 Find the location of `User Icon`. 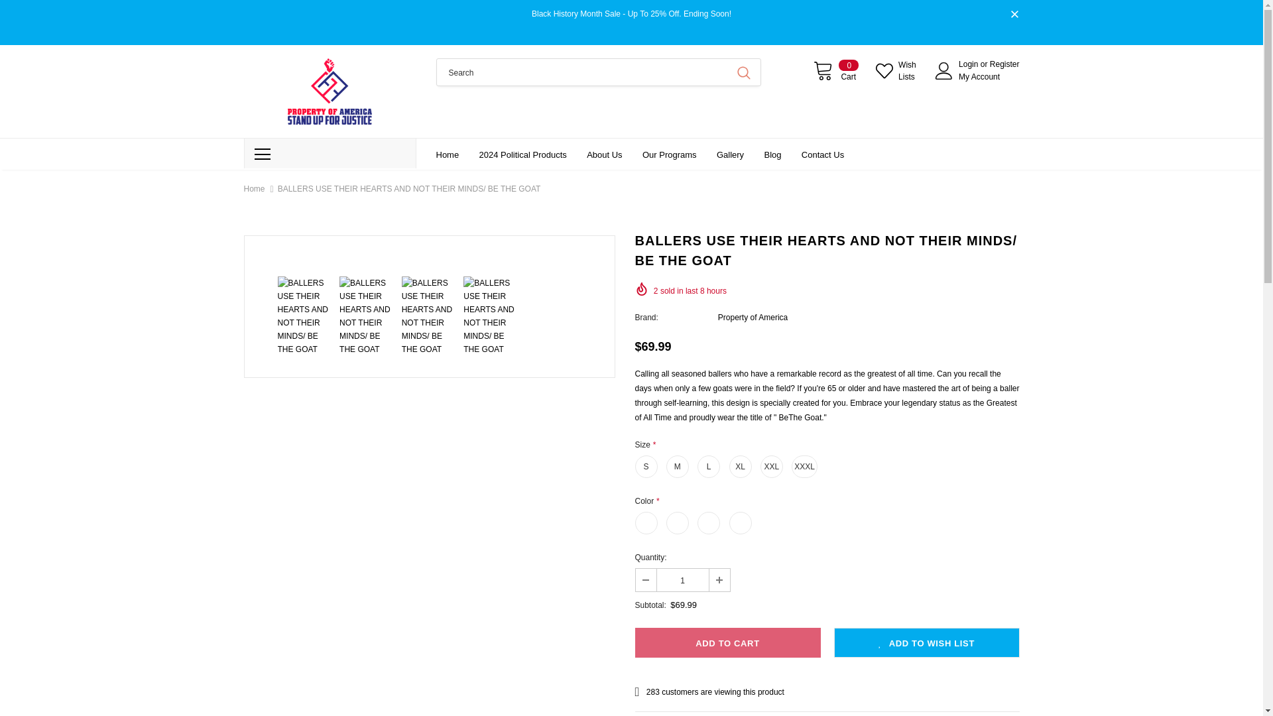

User Icon is located at coordinates (944, 70).